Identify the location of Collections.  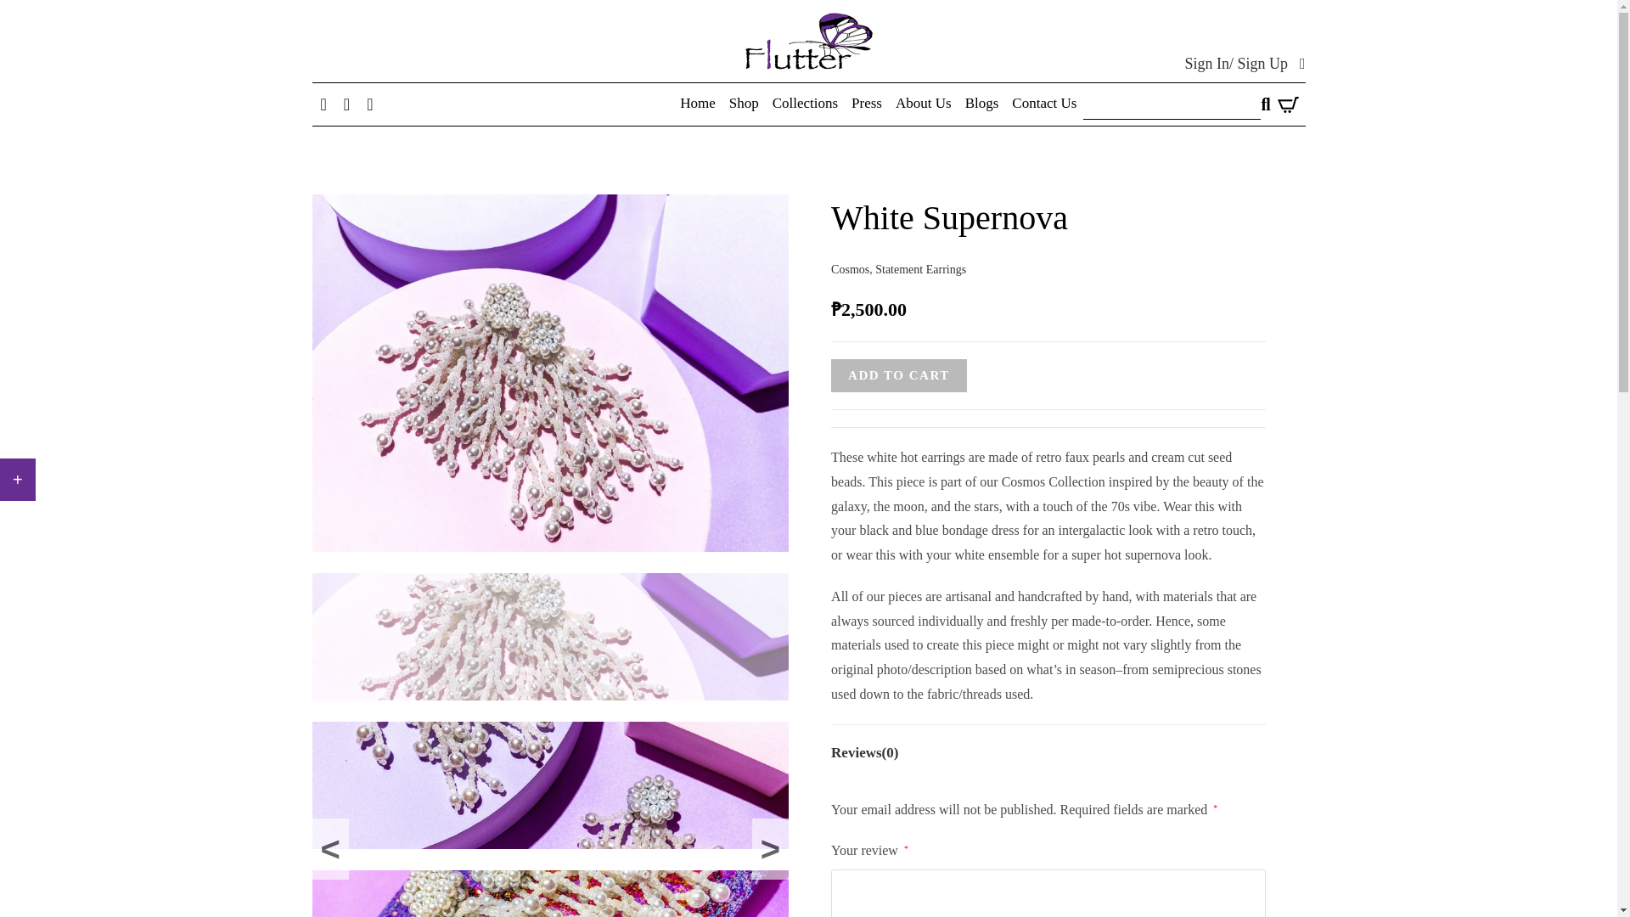
(805, 104).